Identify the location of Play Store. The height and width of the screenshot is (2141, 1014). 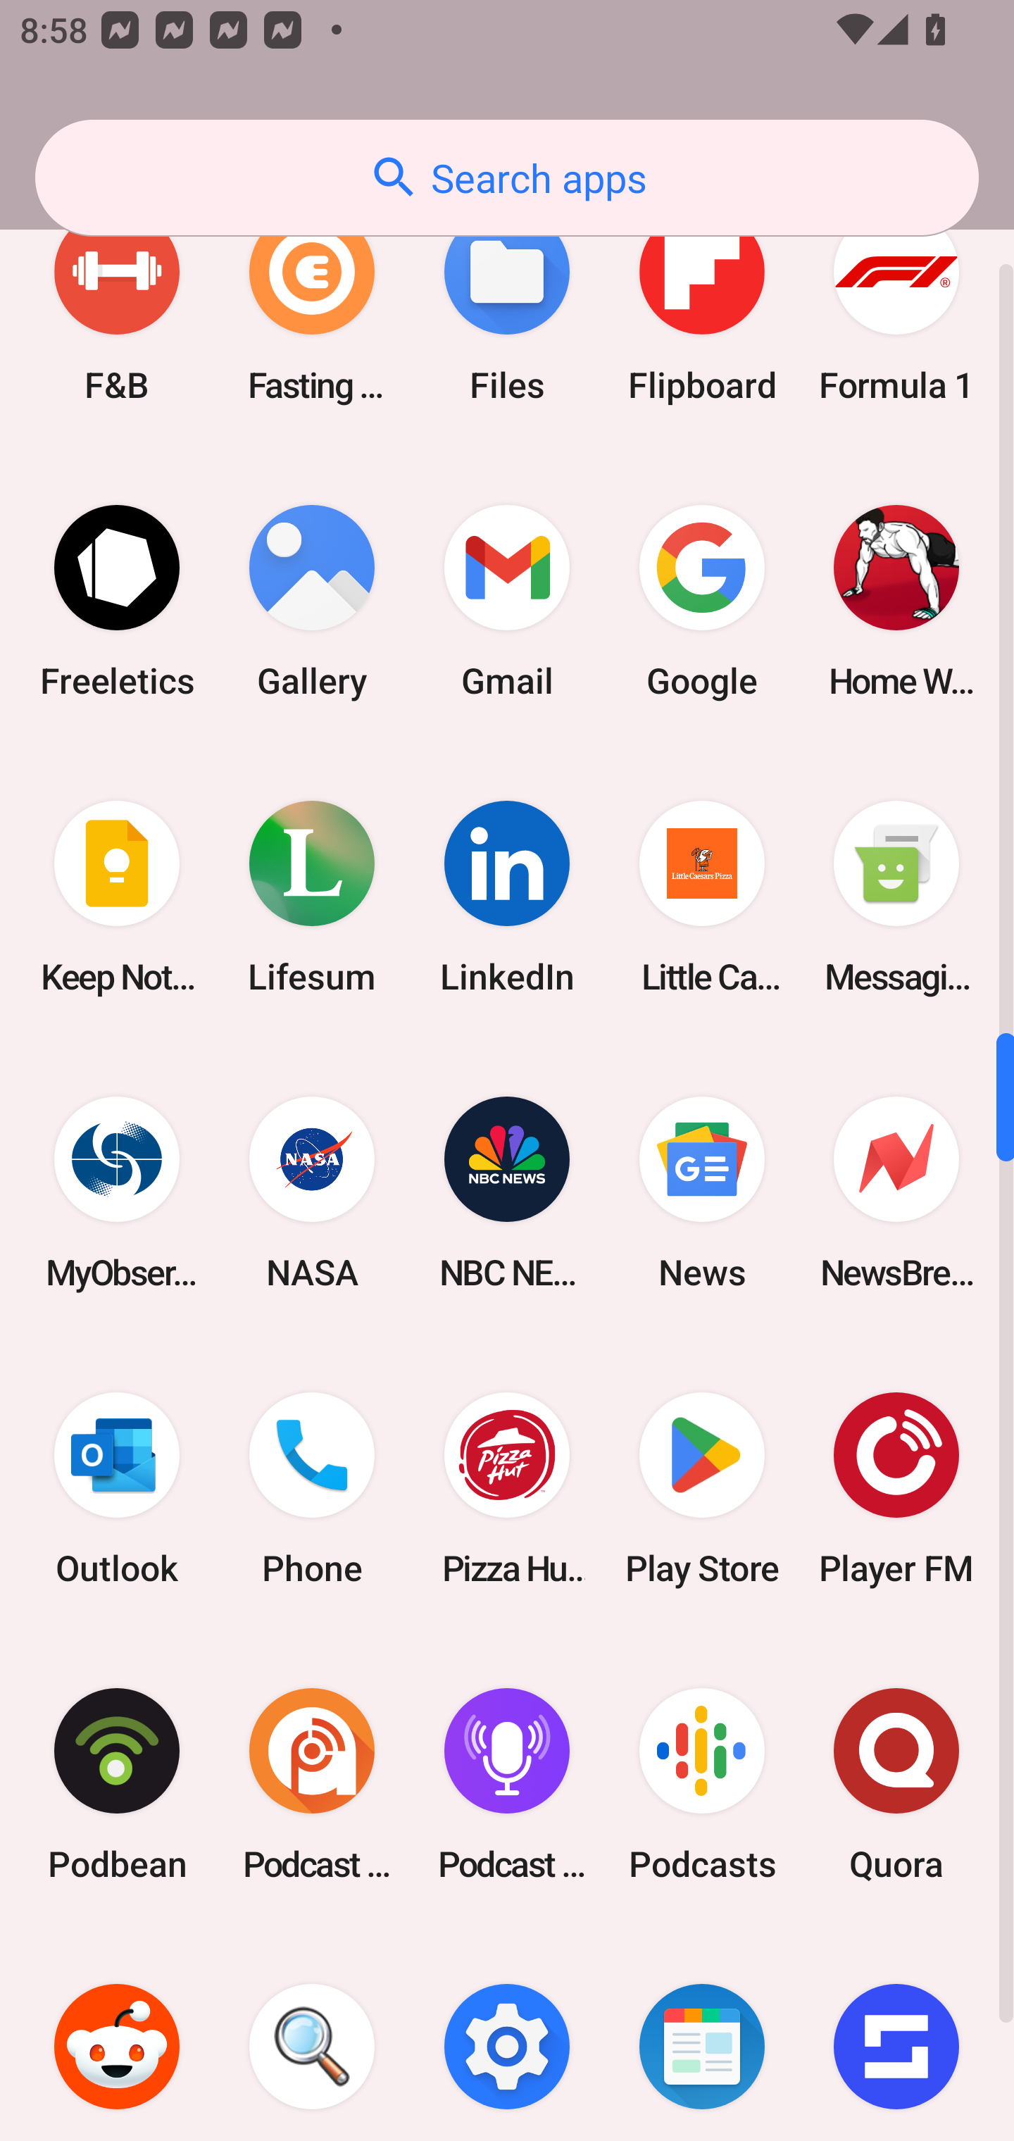
(701, 1487).